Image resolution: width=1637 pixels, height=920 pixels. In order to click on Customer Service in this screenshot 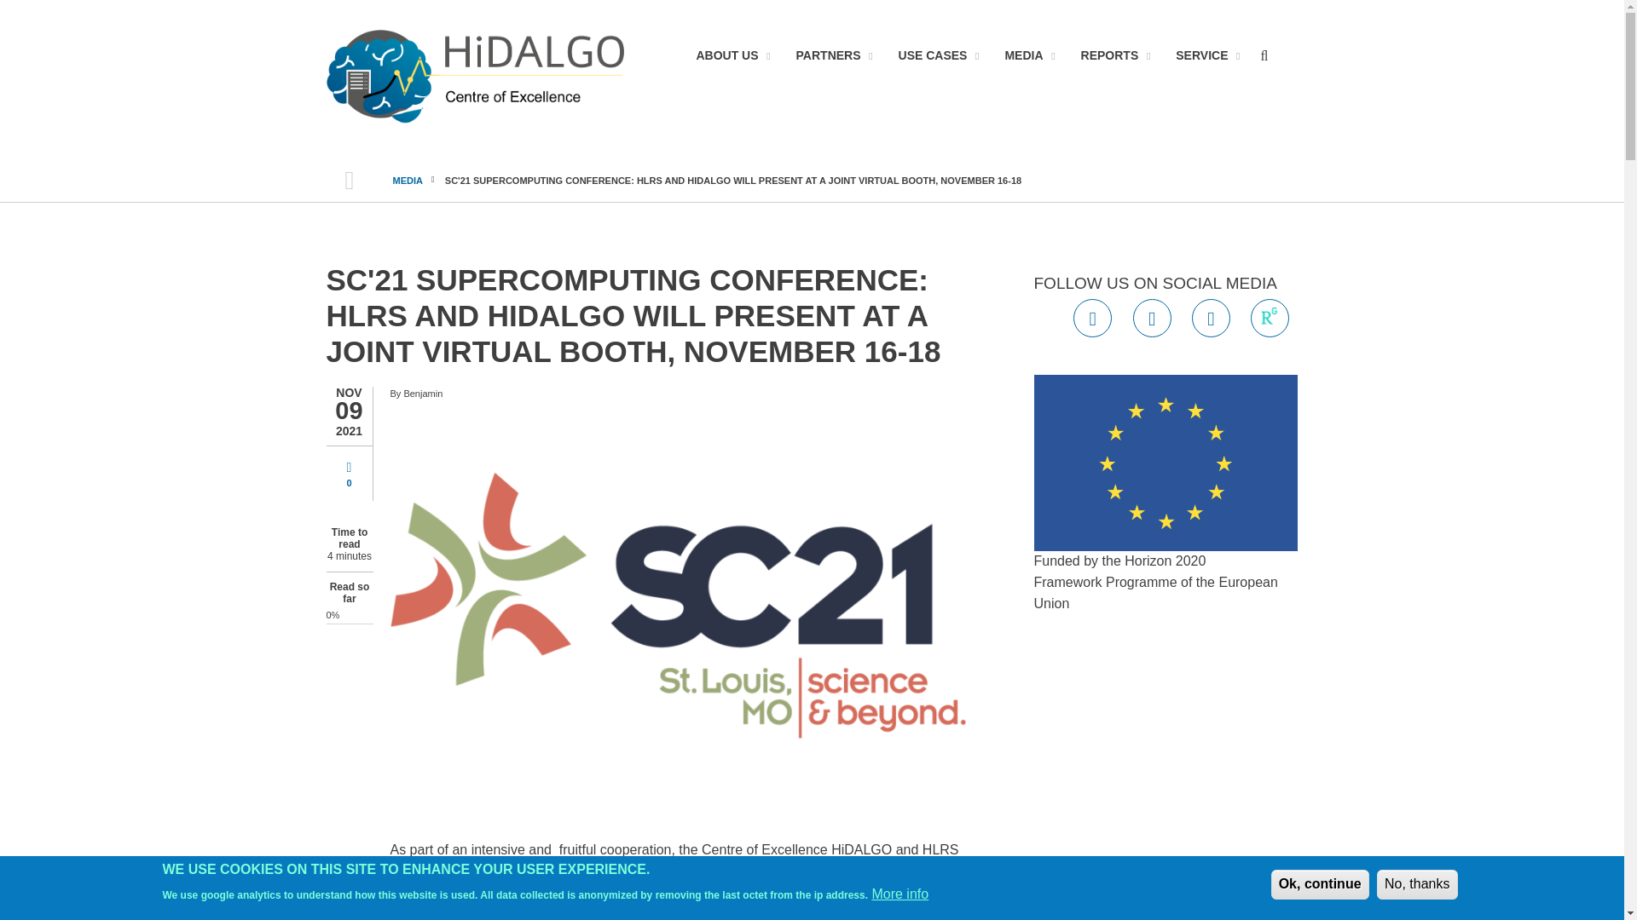, I will do `click(1201, 56)`.